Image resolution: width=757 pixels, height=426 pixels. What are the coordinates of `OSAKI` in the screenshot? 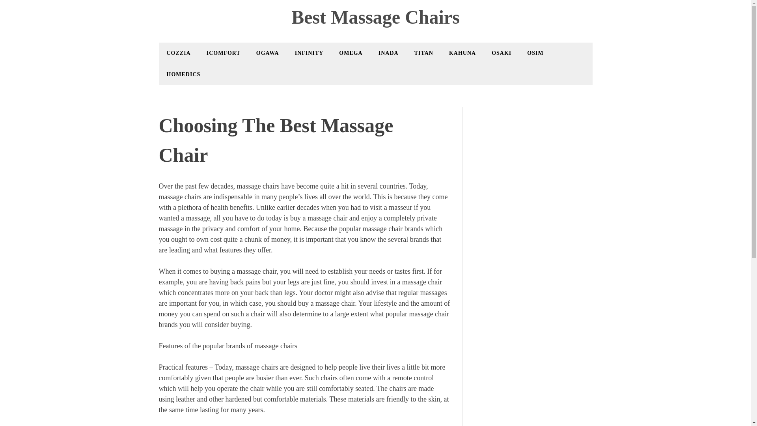 It's located at (502, 53).